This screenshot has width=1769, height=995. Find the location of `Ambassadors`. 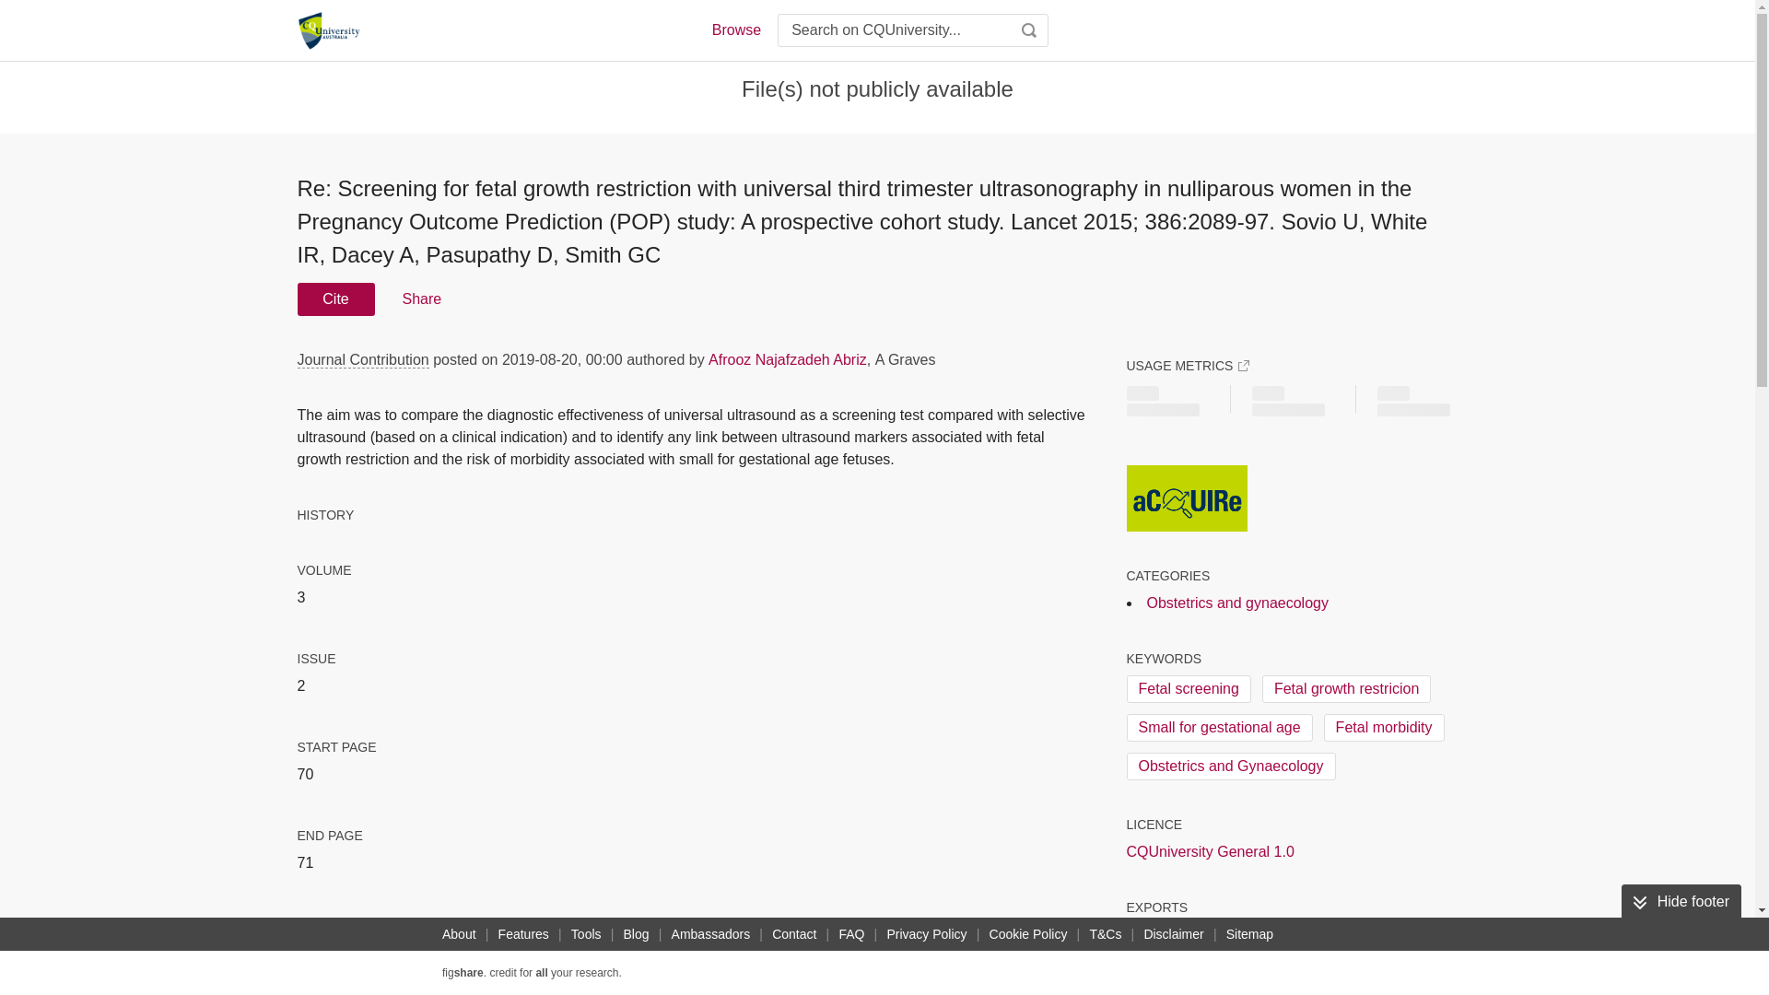

Ambassadors is located at coordinates (711, 934).